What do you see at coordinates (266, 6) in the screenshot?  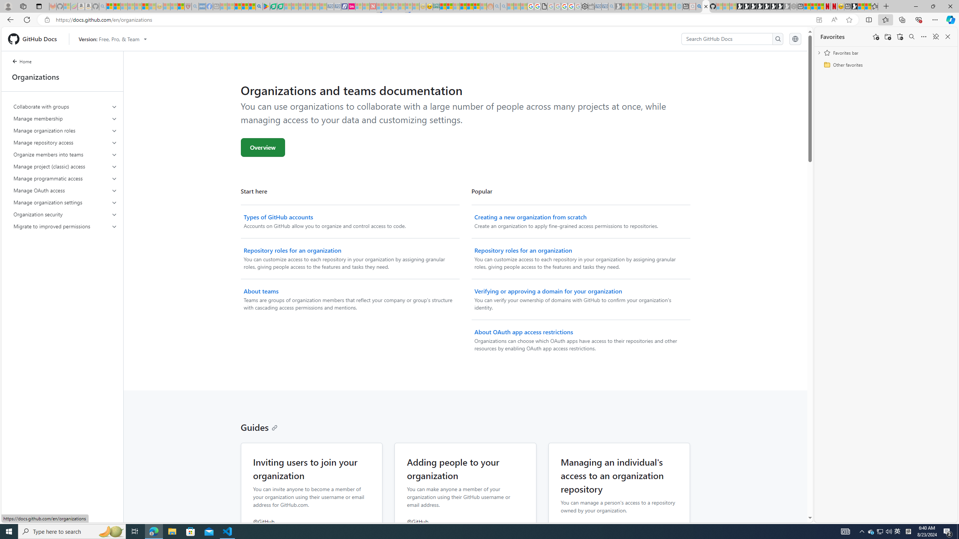 I see `Bluey: Let's Play! - Apps on Google Play` at bounding box center [266, 6].